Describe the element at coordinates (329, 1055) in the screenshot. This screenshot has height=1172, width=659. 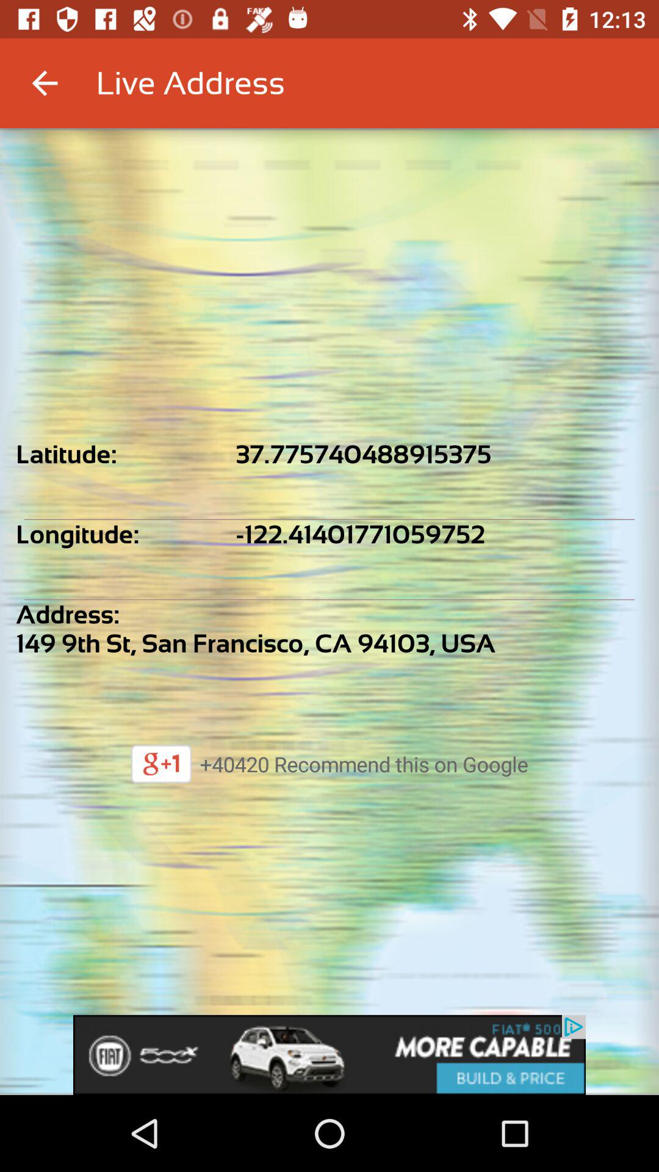
I see `advertisement link` at that location.